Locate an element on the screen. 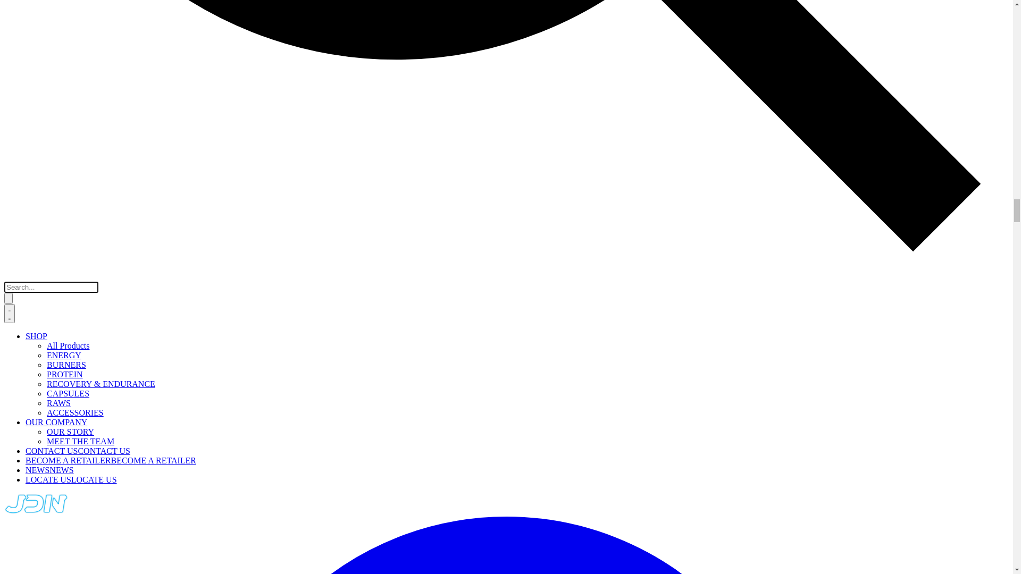 This screenshot has height=574, width=1021. OUR COMPANY is located at coordinates (35, 118).